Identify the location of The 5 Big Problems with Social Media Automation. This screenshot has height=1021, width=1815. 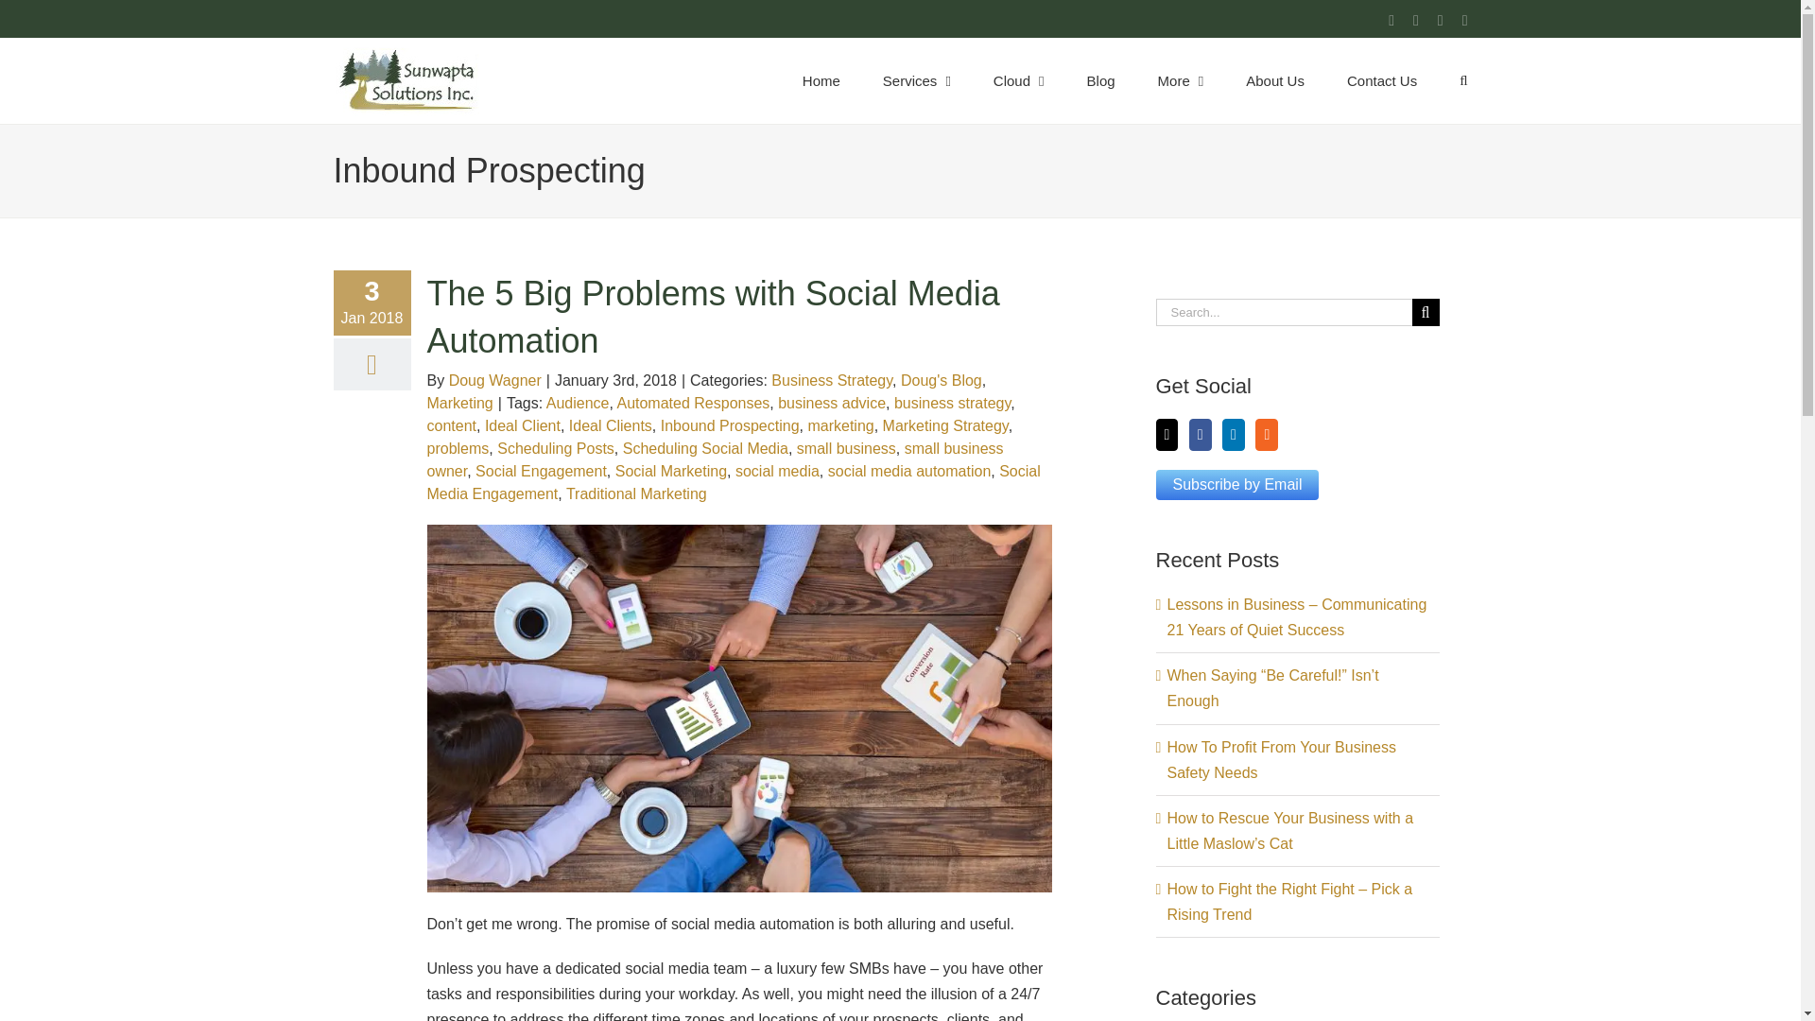
(713, 318).